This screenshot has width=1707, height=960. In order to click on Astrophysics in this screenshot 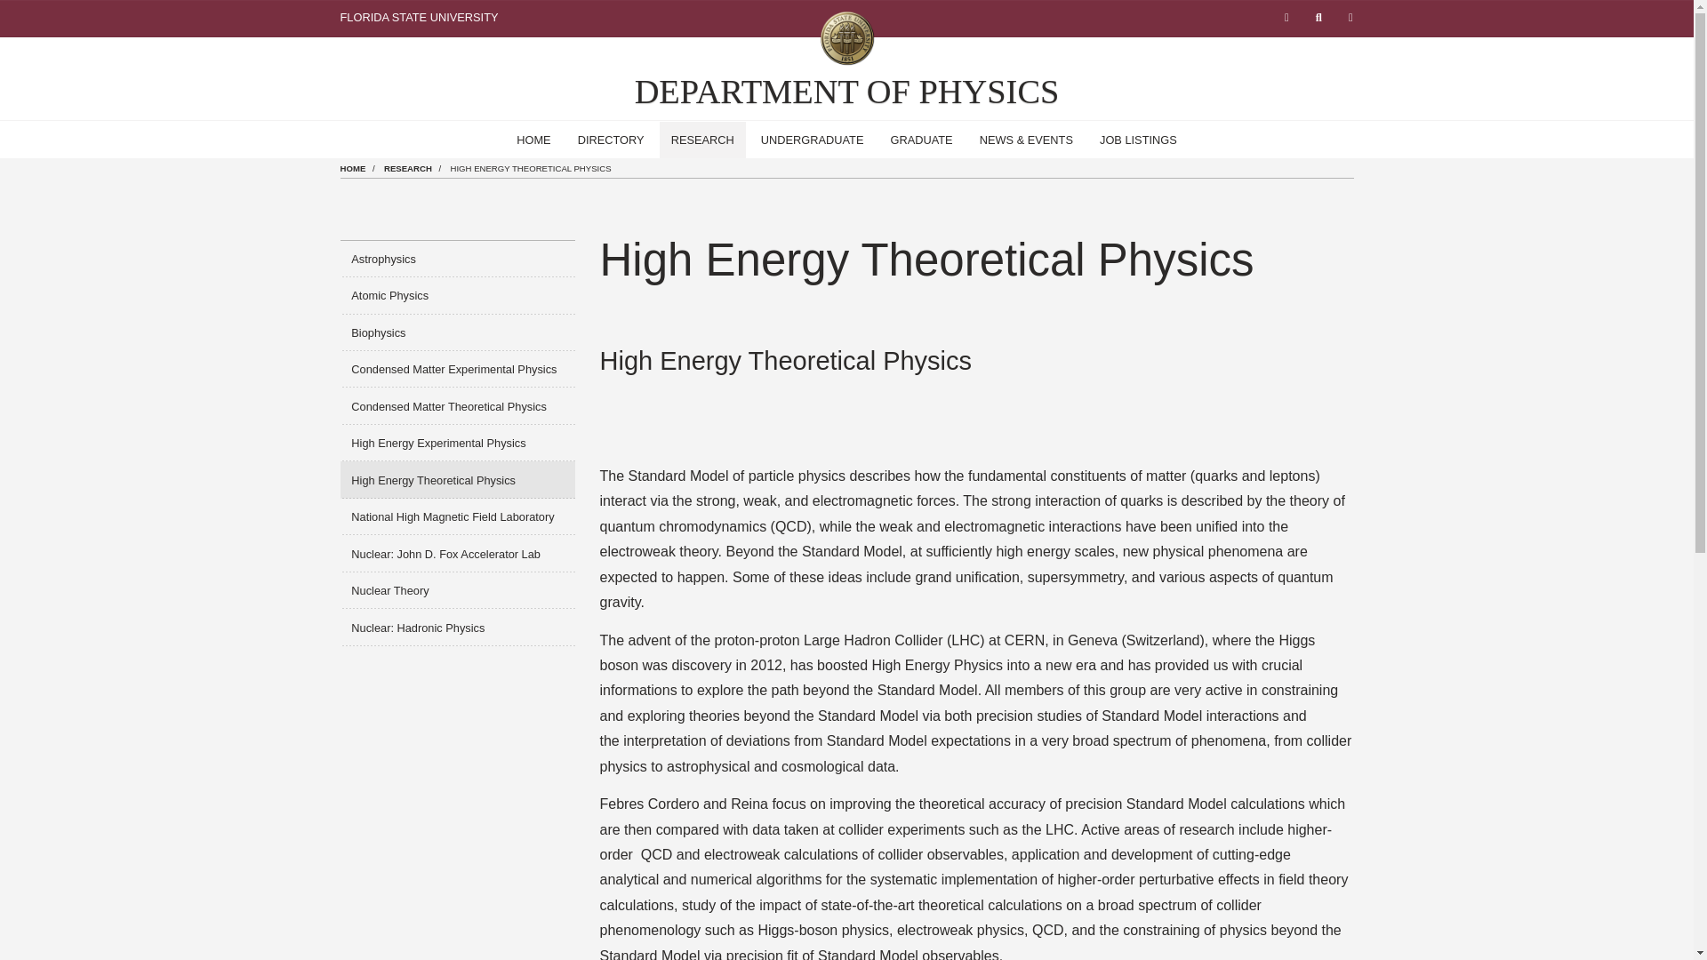, I will do `click(457, 260)`.